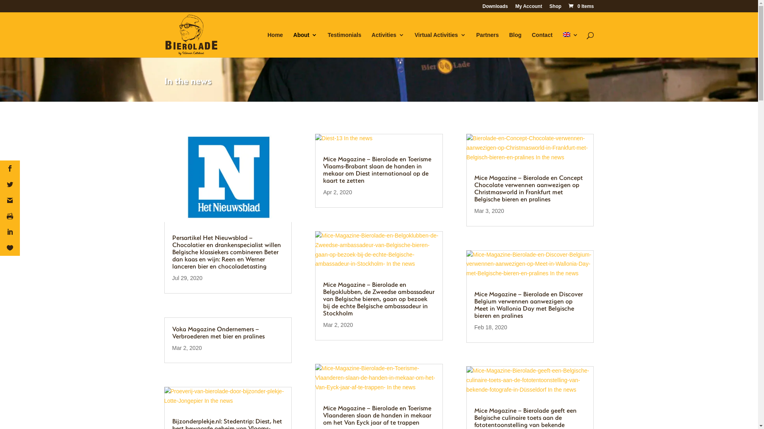  I want to click on Virtual Activities, so click(440, 45).